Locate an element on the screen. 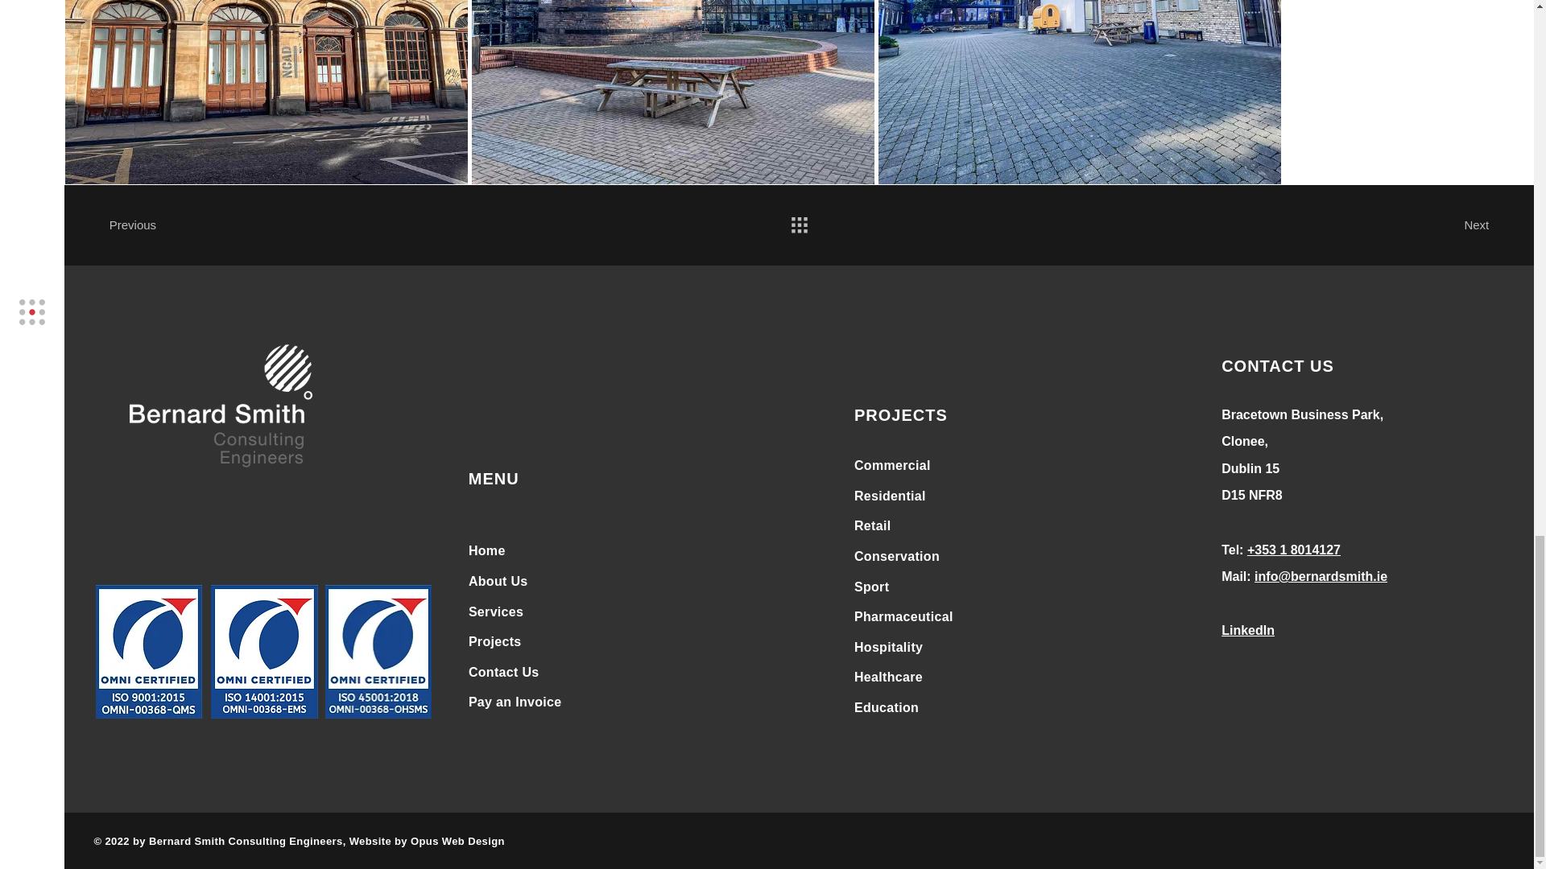  Pay an Invoice is located at coordinates (515, 702).